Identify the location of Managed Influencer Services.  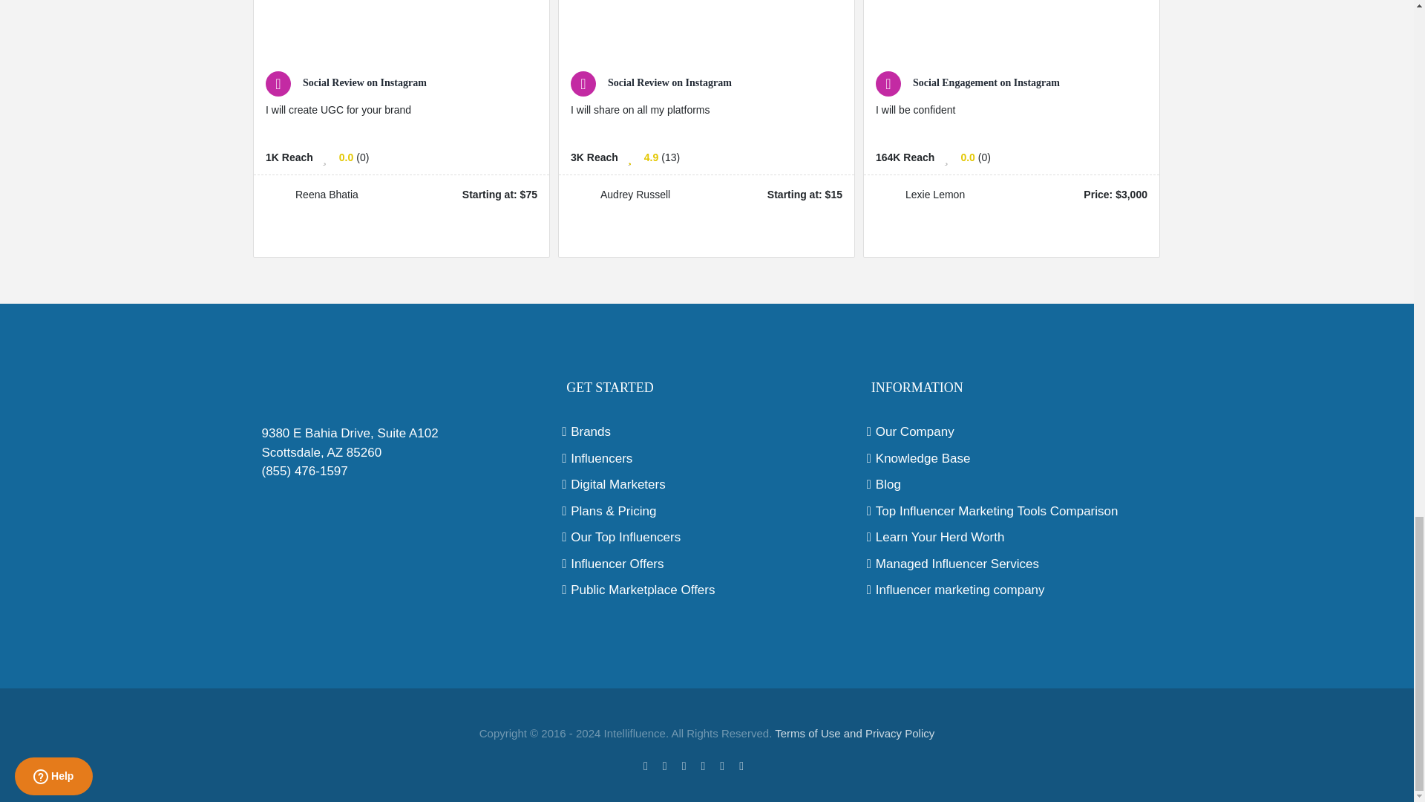
(1012, 564).